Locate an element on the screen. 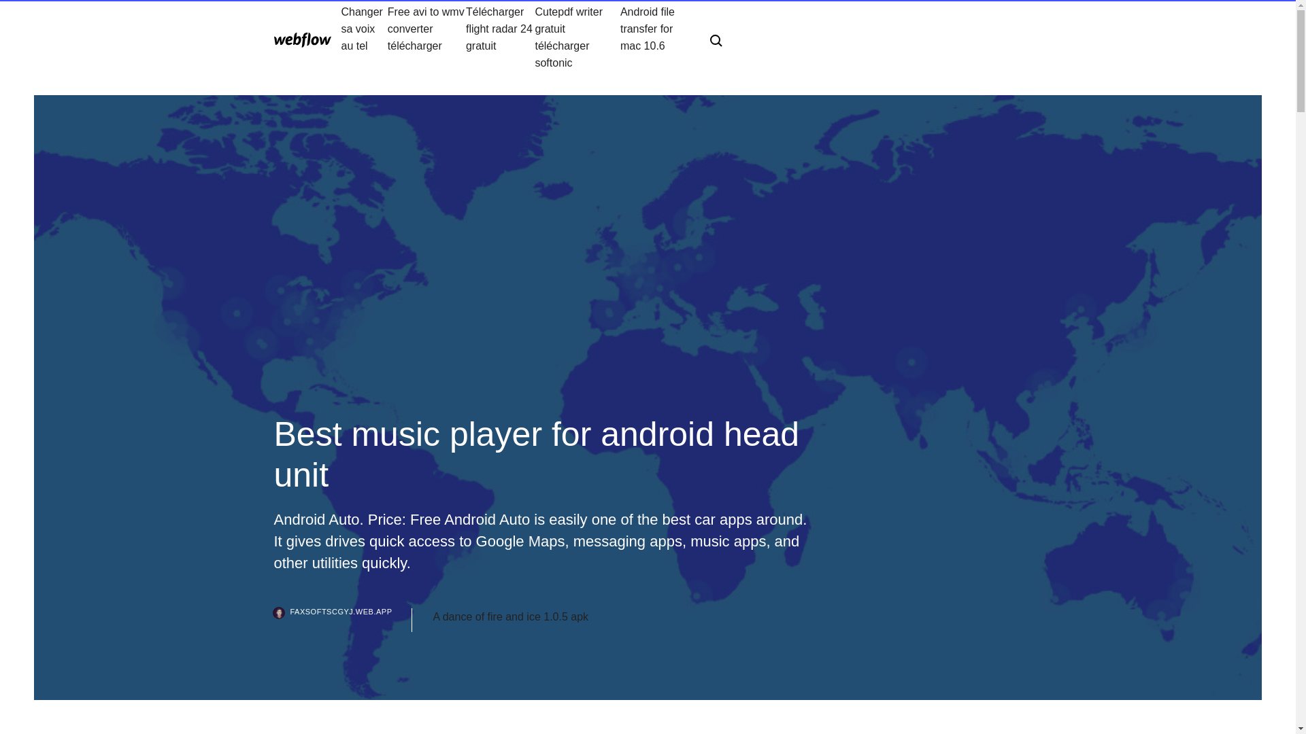  Android file transfer for mac 10.6 is located at coordinates (654, 37).